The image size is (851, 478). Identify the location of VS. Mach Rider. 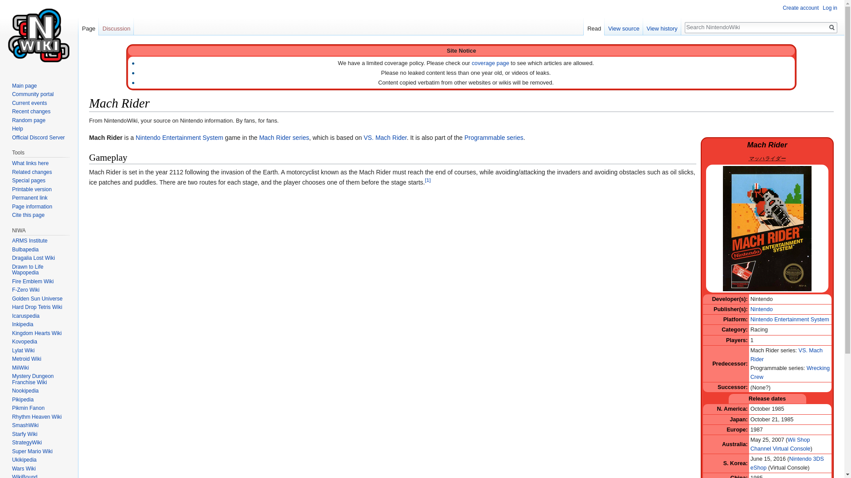
(385, 137).